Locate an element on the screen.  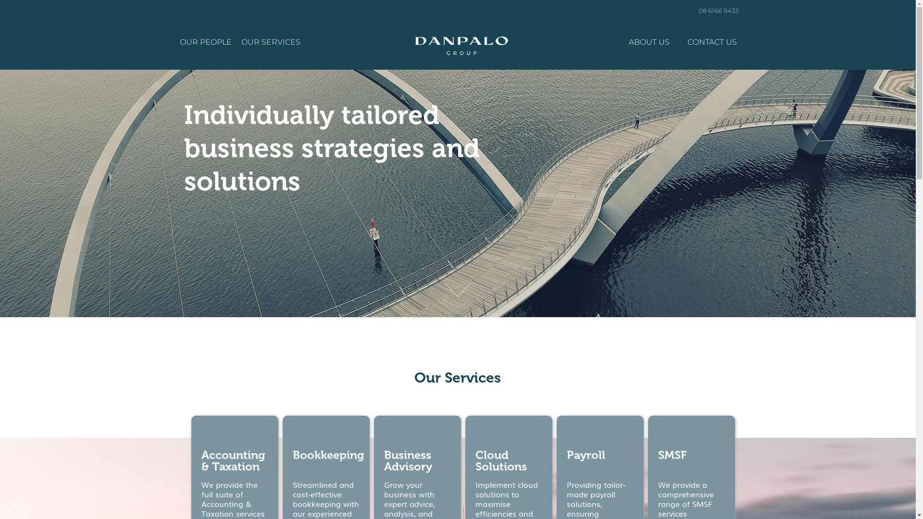
08 6166 9433 is located at coordinates (718, 11).